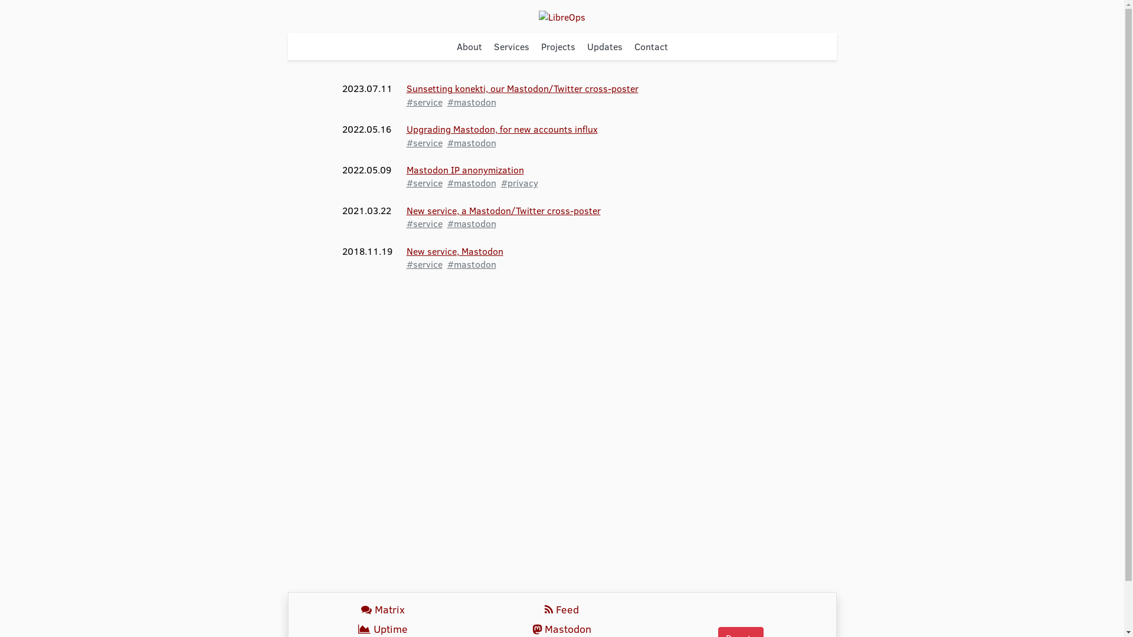 This screenshot has height=637, width=1133. I want to click on Projects, so click(558, 47).